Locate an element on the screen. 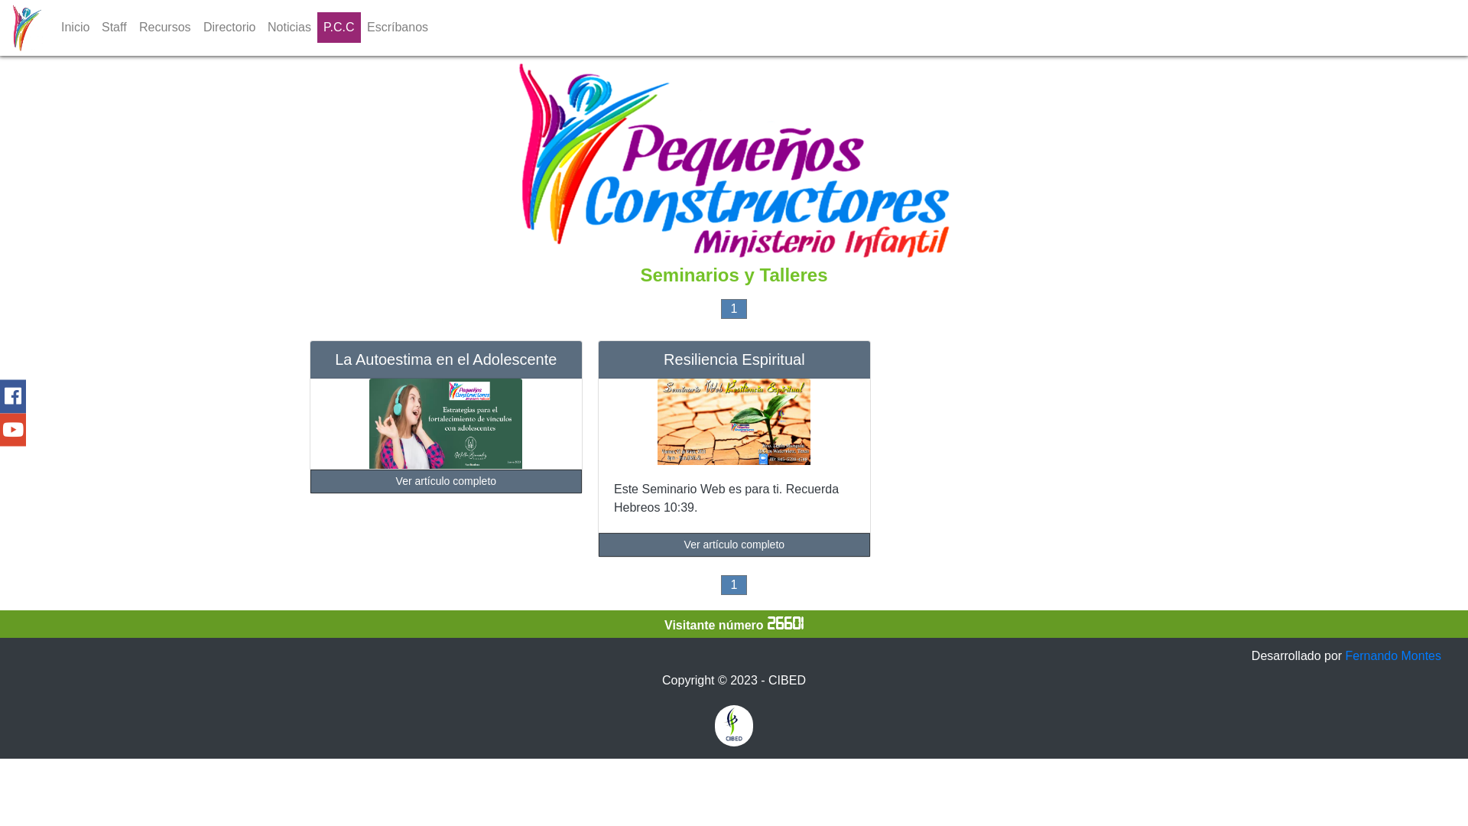 The width and height of the screenshot is (1468, 826). Staff is located at coordinates (115, 28).